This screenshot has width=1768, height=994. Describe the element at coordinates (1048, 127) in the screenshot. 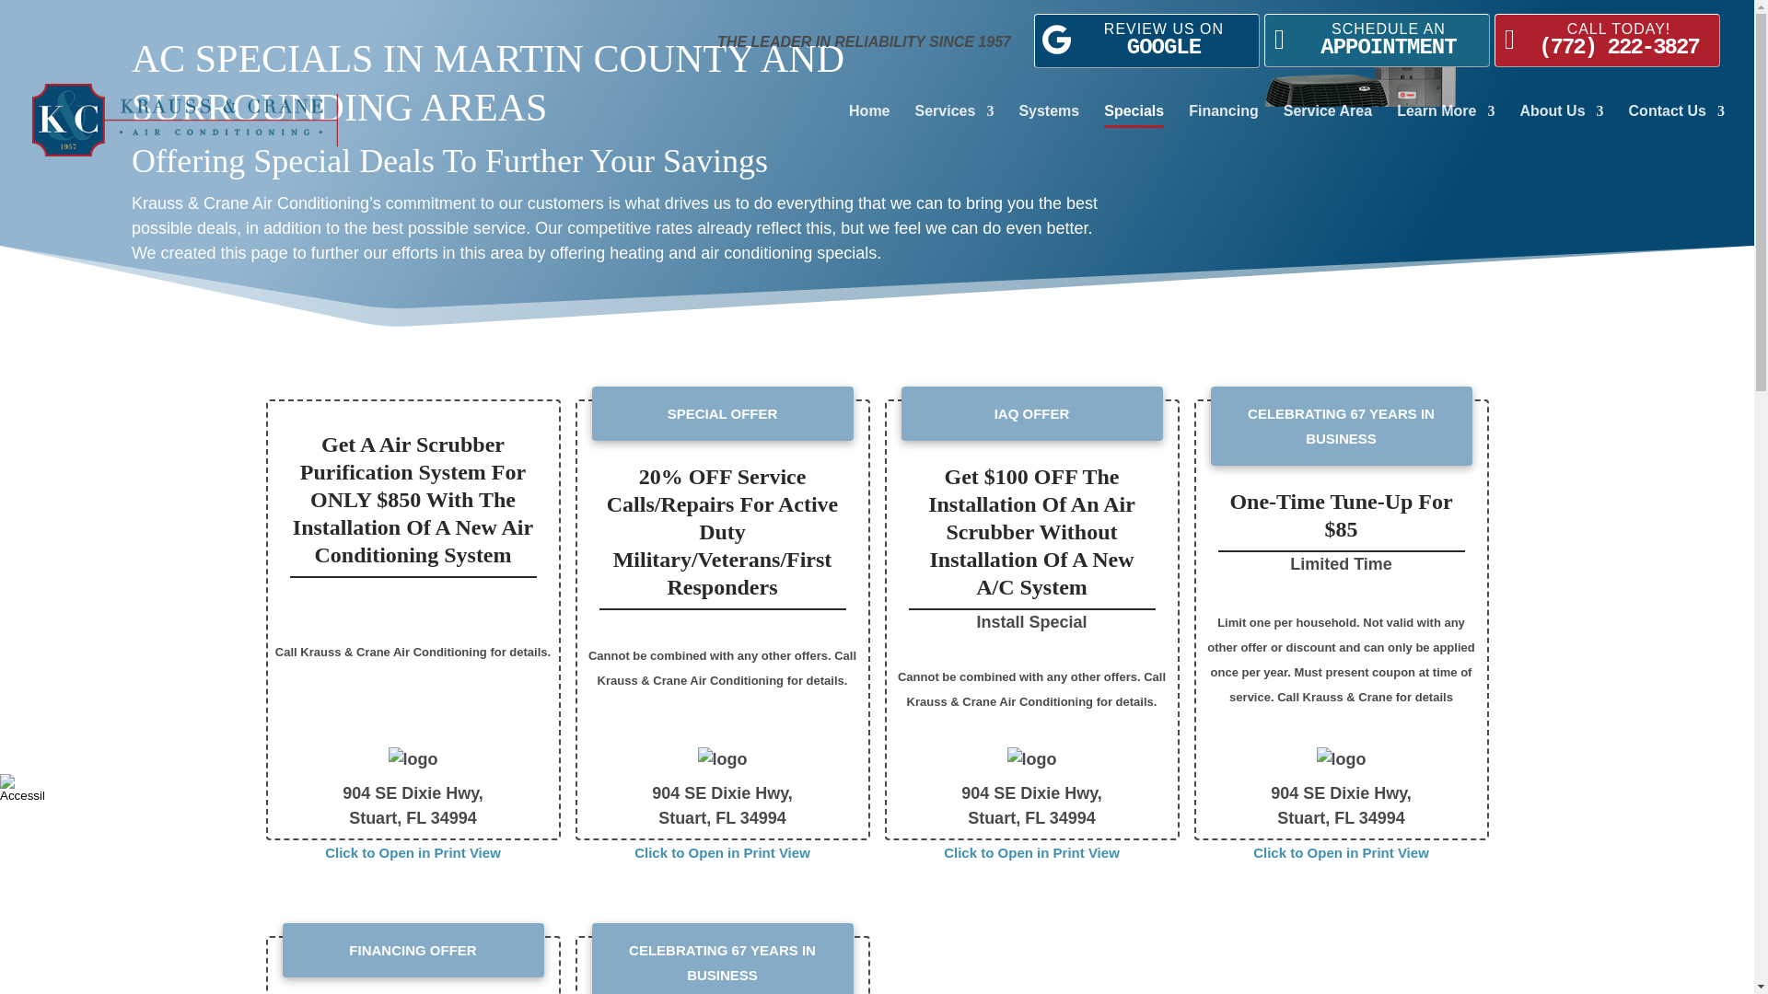

I see `Accessibility Helper sidebar` at that location.